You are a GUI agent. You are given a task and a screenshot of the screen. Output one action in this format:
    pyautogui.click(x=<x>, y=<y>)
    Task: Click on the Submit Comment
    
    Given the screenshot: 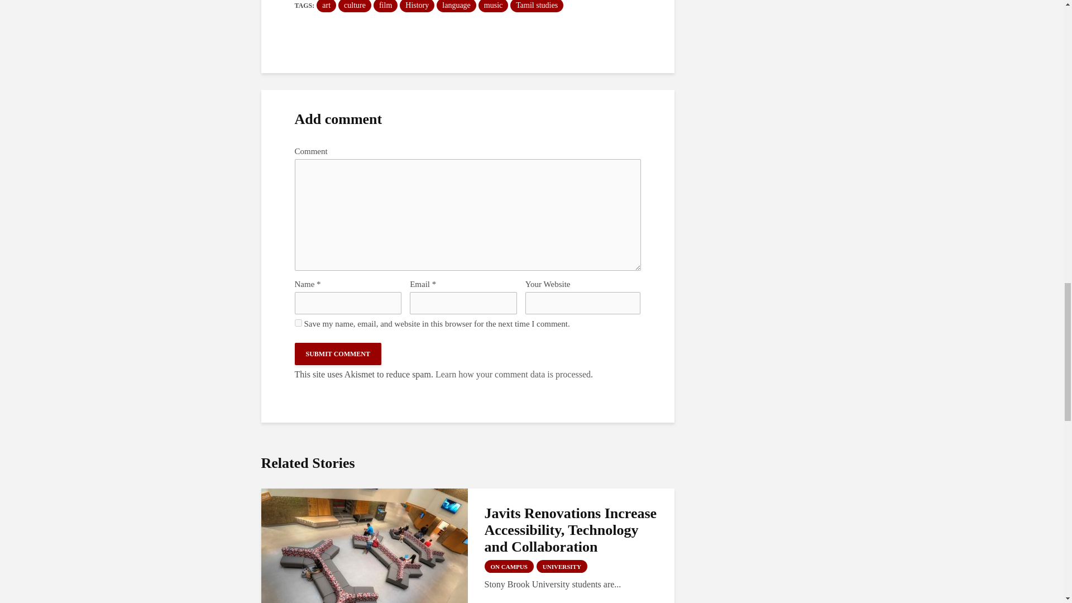 What is the action you would take?
    pyautogui.click(x=338, y=354)
    